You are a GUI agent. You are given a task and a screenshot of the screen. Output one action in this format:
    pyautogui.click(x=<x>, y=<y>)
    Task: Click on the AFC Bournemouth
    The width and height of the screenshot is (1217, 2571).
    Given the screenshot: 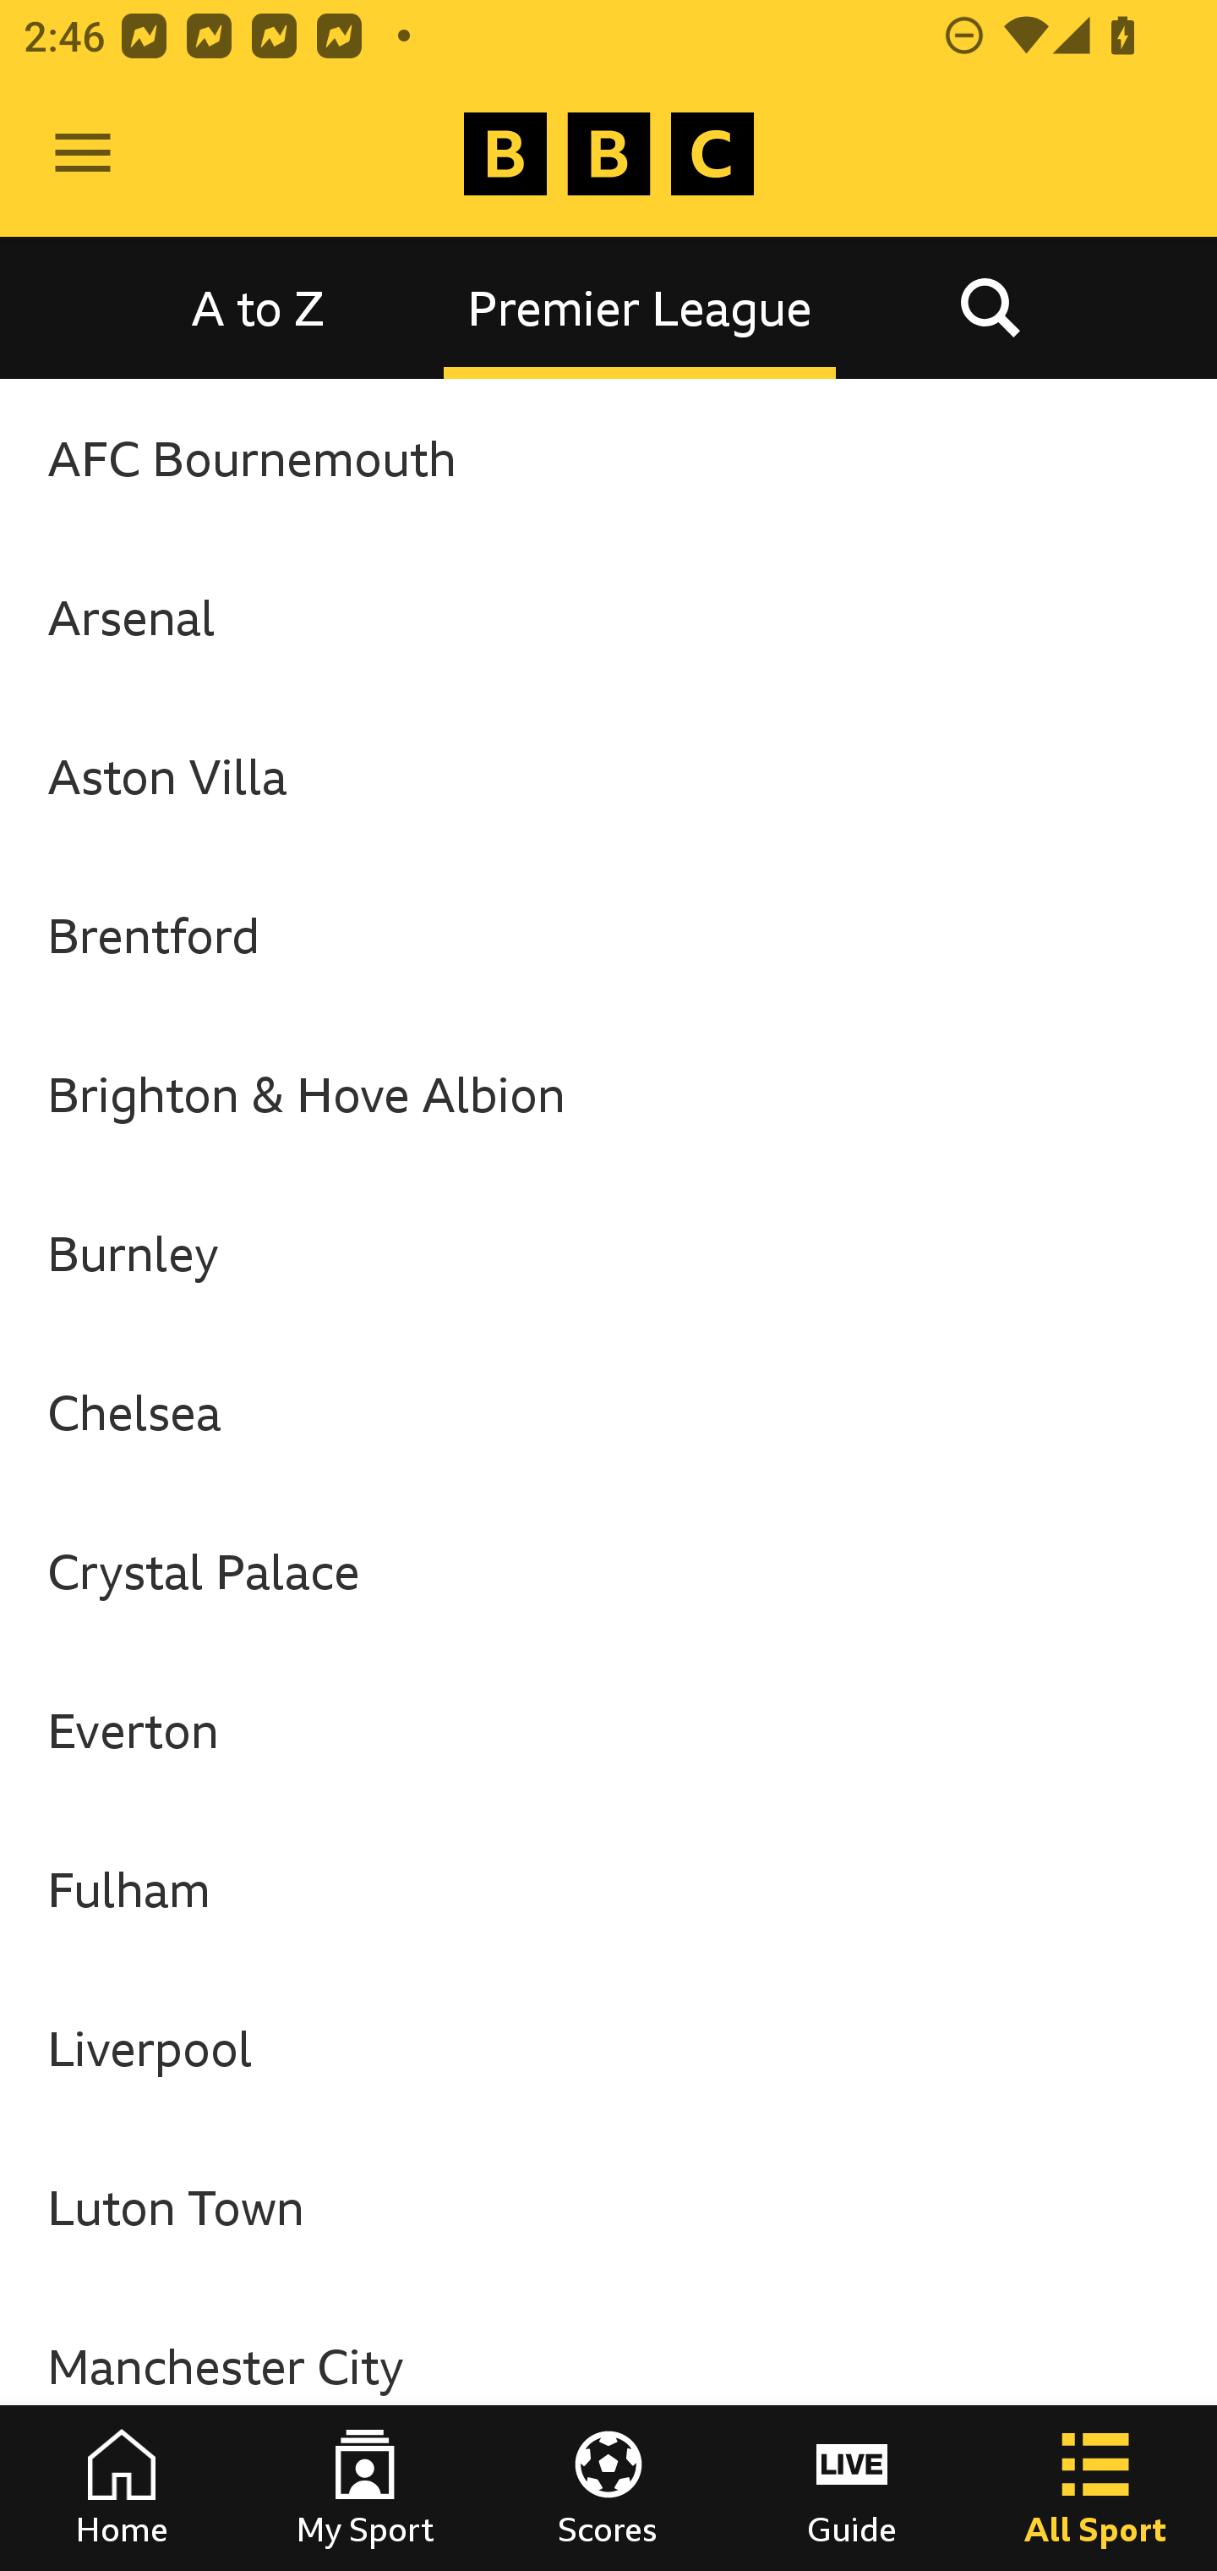 What is the action you would take?
    pyautogui.click(x=608, y=457)
    